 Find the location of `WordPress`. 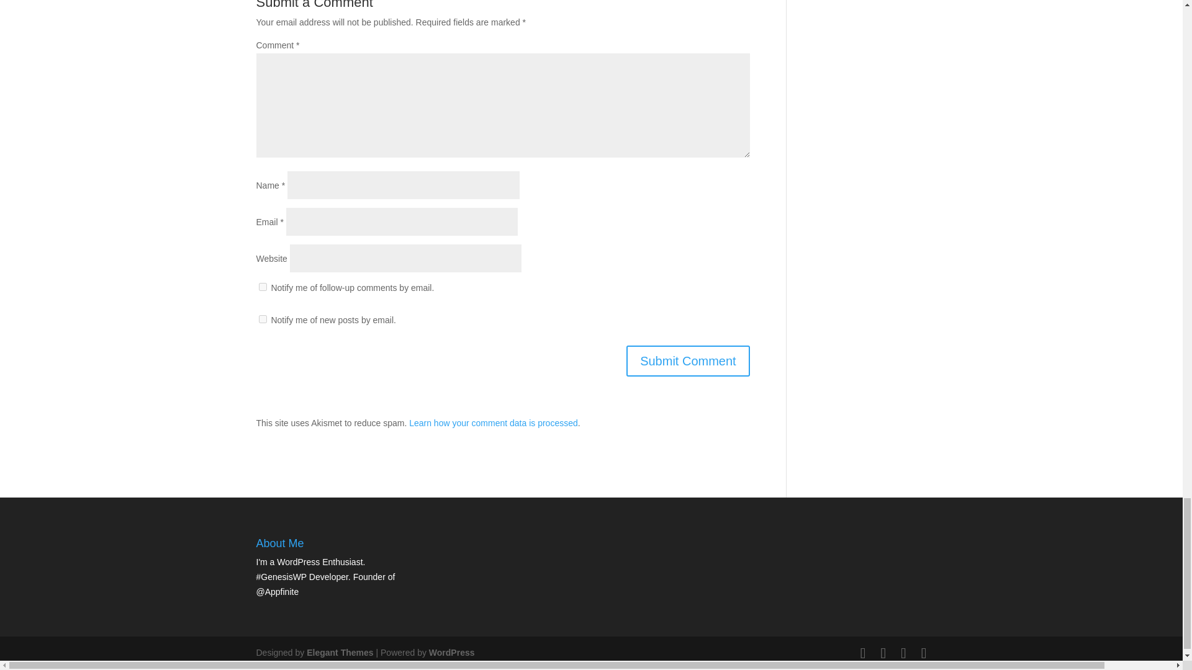

WordPress is located at coordinates (452, 653).